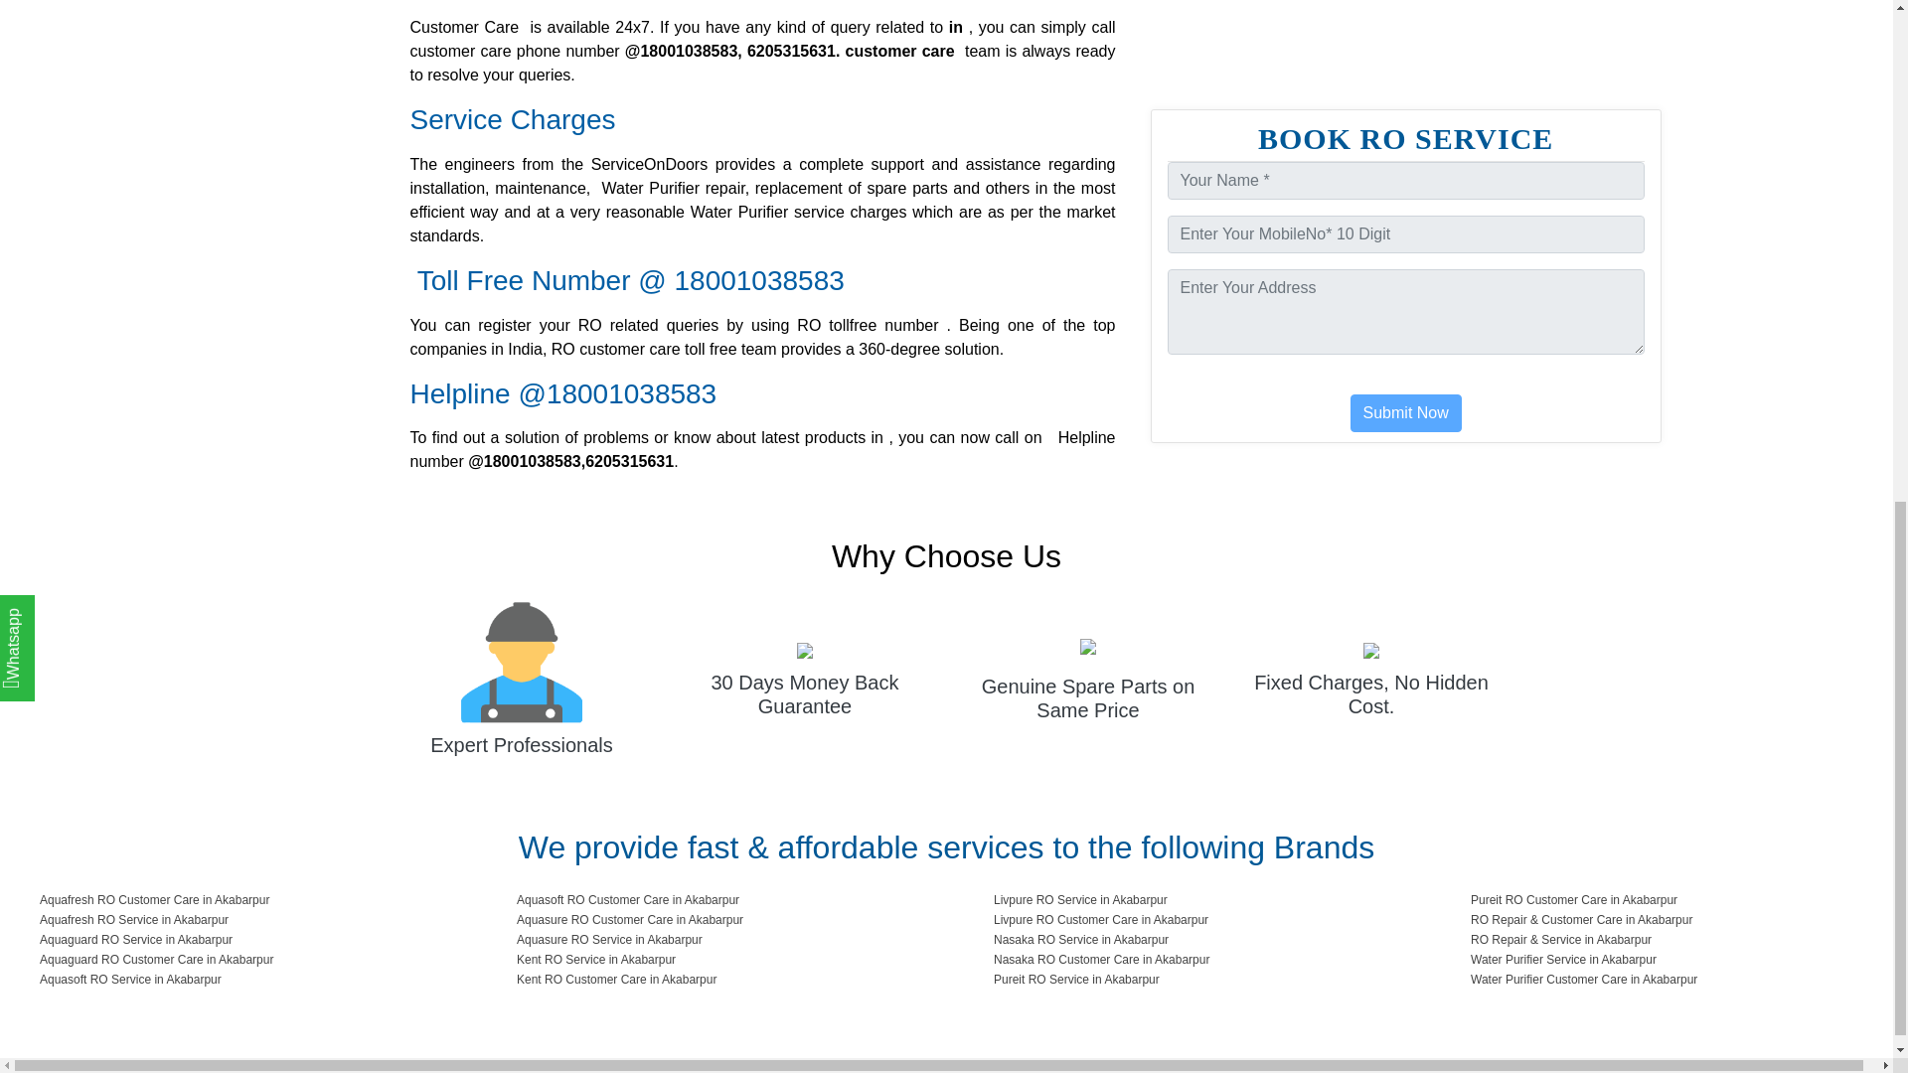 The width and height of the screenshot is (1908, 1073). I want to click on Nasaka RO Customer Care in Akabarpur, so click(1196, 960).